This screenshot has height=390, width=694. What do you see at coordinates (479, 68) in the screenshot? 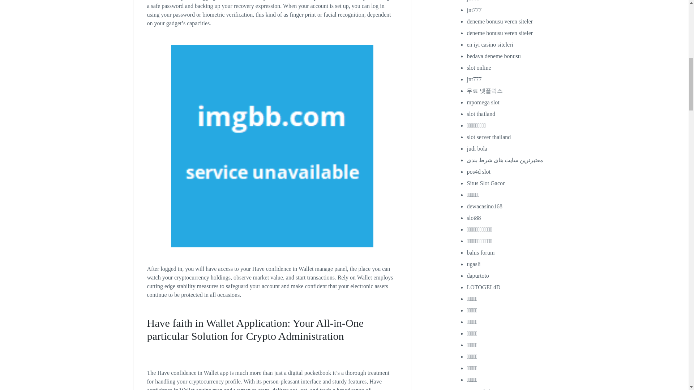
I see `slot online` at bounding box center [479, 68].